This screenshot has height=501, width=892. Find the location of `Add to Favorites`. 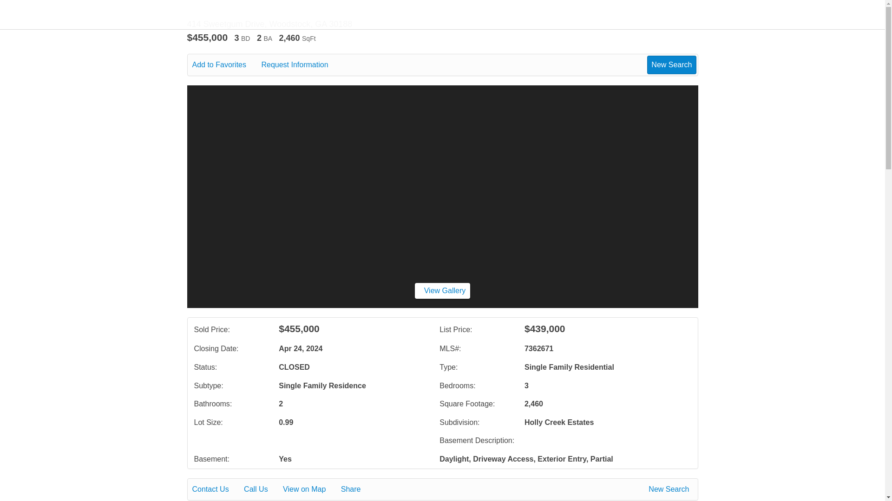

Add to Favorites is located at coordinates (226, 65).